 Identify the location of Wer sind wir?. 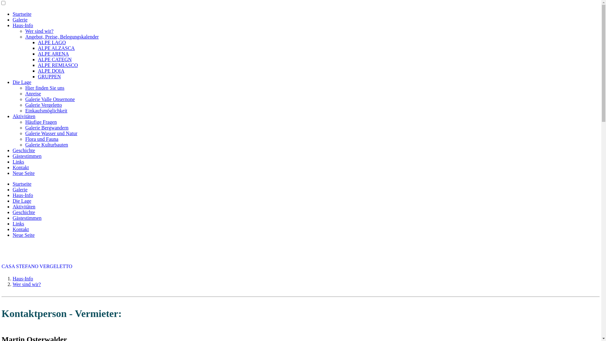
(27, 284).